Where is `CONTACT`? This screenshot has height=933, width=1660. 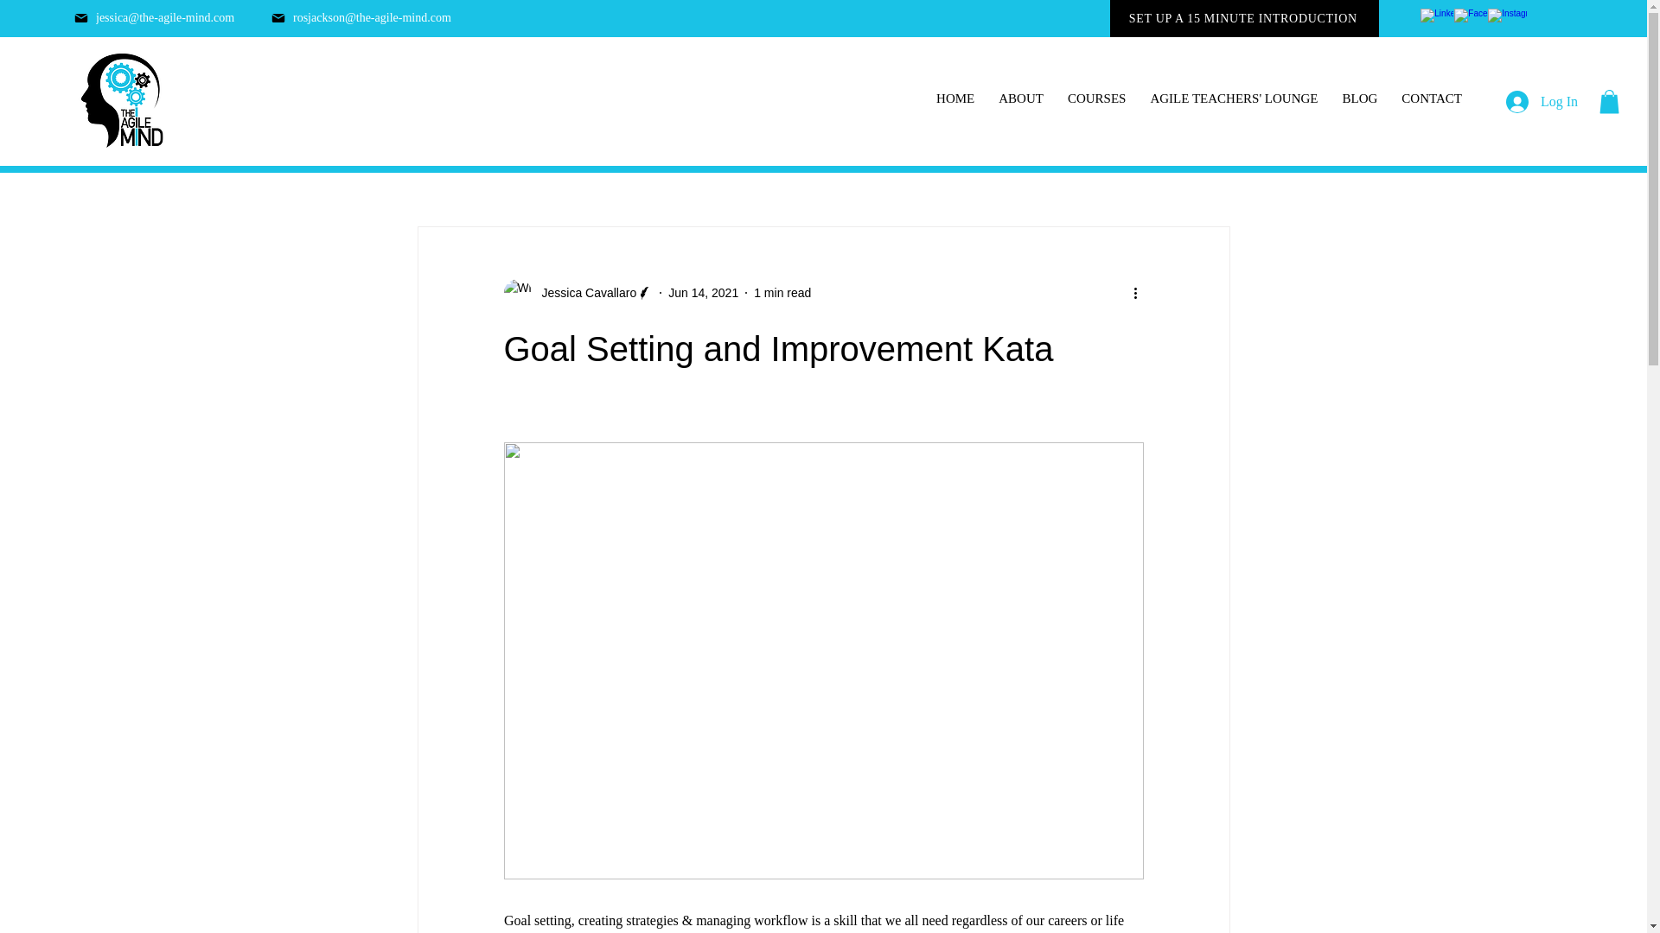
CONTACT is located at coordinates (1432, 98).